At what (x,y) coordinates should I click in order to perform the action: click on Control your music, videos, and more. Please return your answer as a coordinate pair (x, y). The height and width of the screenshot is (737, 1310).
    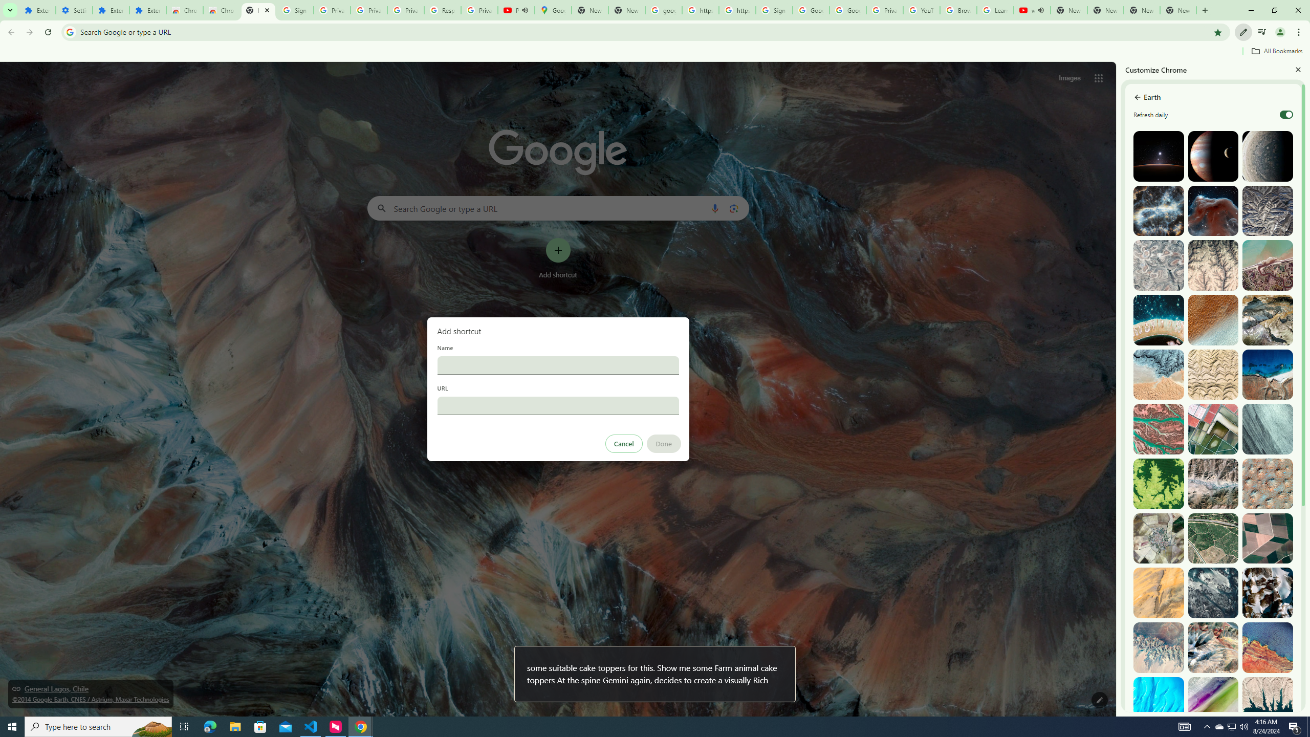
    Looking at the image, I should click on (1262, 32).